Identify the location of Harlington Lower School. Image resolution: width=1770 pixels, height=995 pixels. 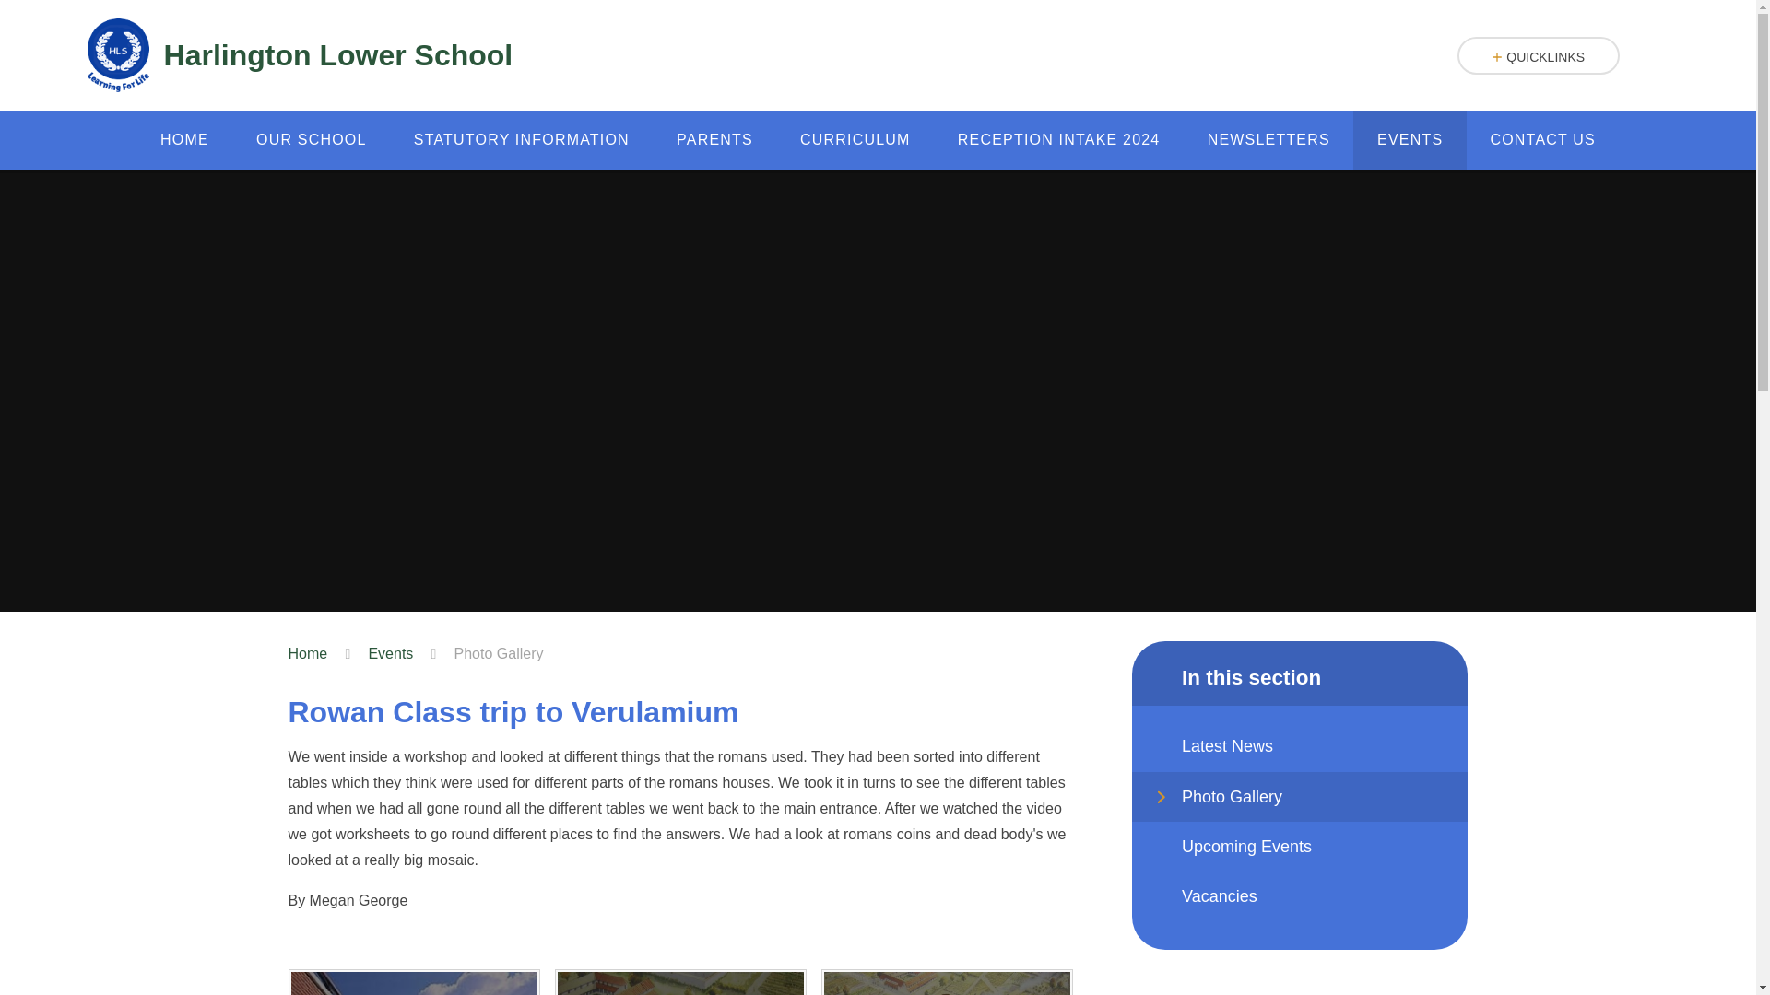
(300, 55).